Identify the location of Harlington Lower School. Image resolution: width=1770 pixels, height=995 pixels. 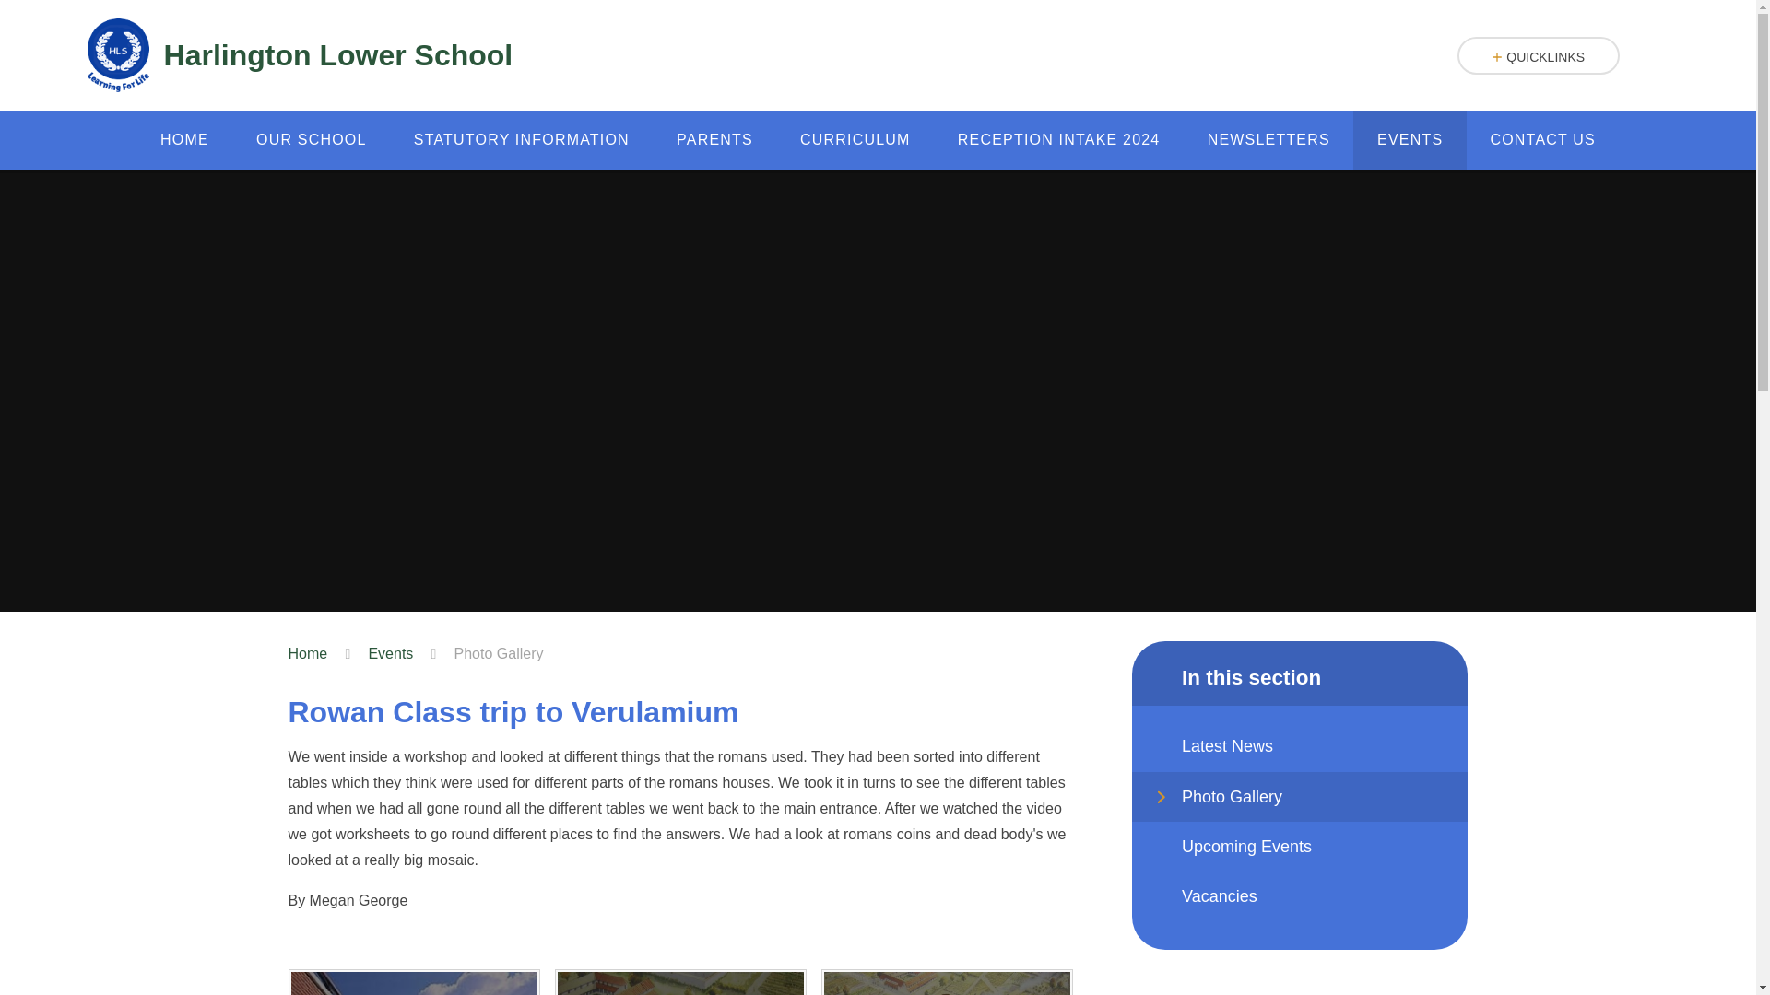
(300, 55).